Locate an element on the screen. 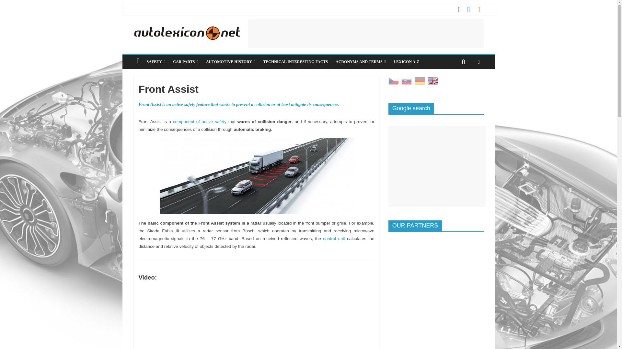 This screenshot has width=622, height=349. SAFETY is located at coordinates (156, 61).